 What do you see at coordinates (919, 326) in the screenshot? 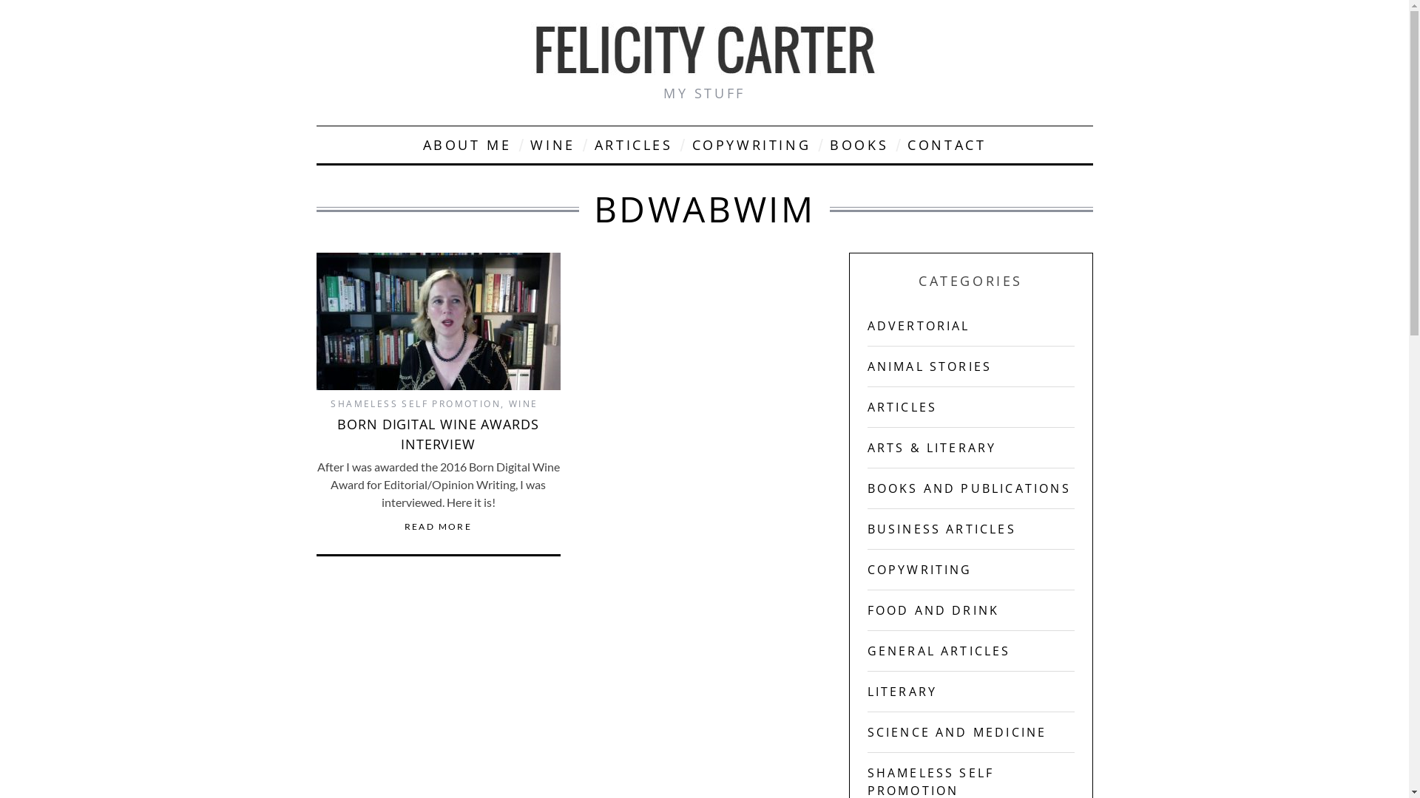
I see `ADVERTORIAL` at bounding box center [919, 326].